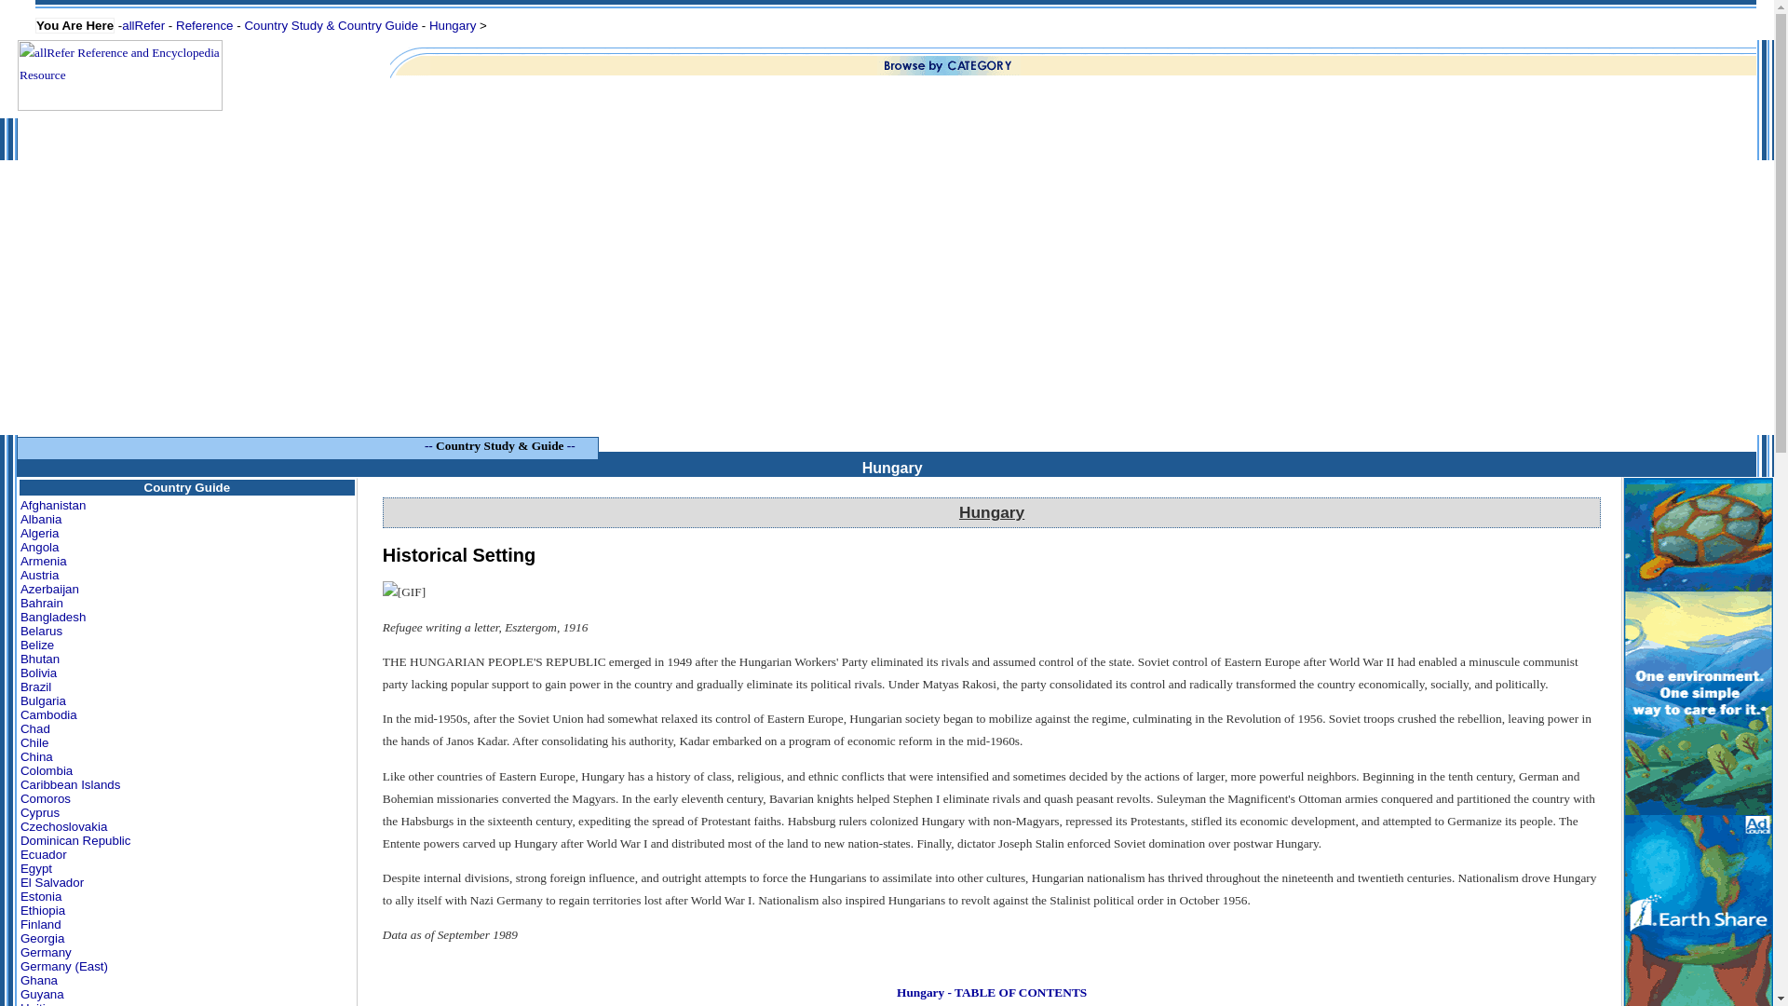 Image resolution: width=1788 pixels, height=1006 pixels. I want to click on Azerbaijan, so click(50, 589).